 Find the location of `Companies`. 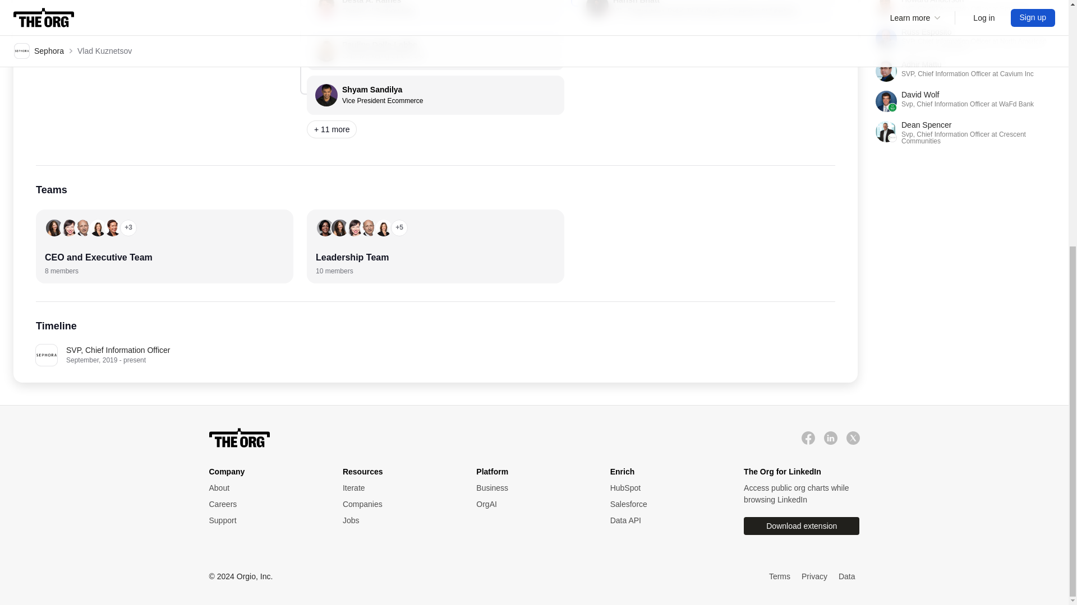

Companies is located at coordinates (398, 504).